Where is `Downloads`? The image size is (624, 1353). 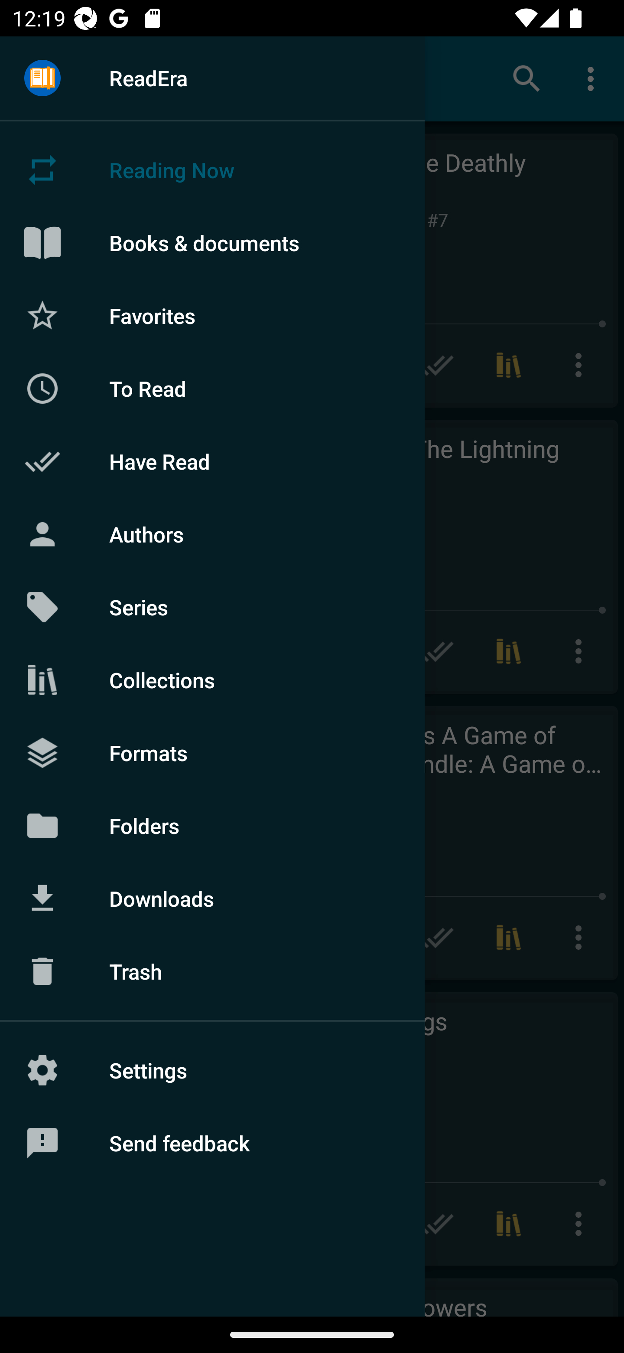
Downloads is located at coordinates (212, 898).